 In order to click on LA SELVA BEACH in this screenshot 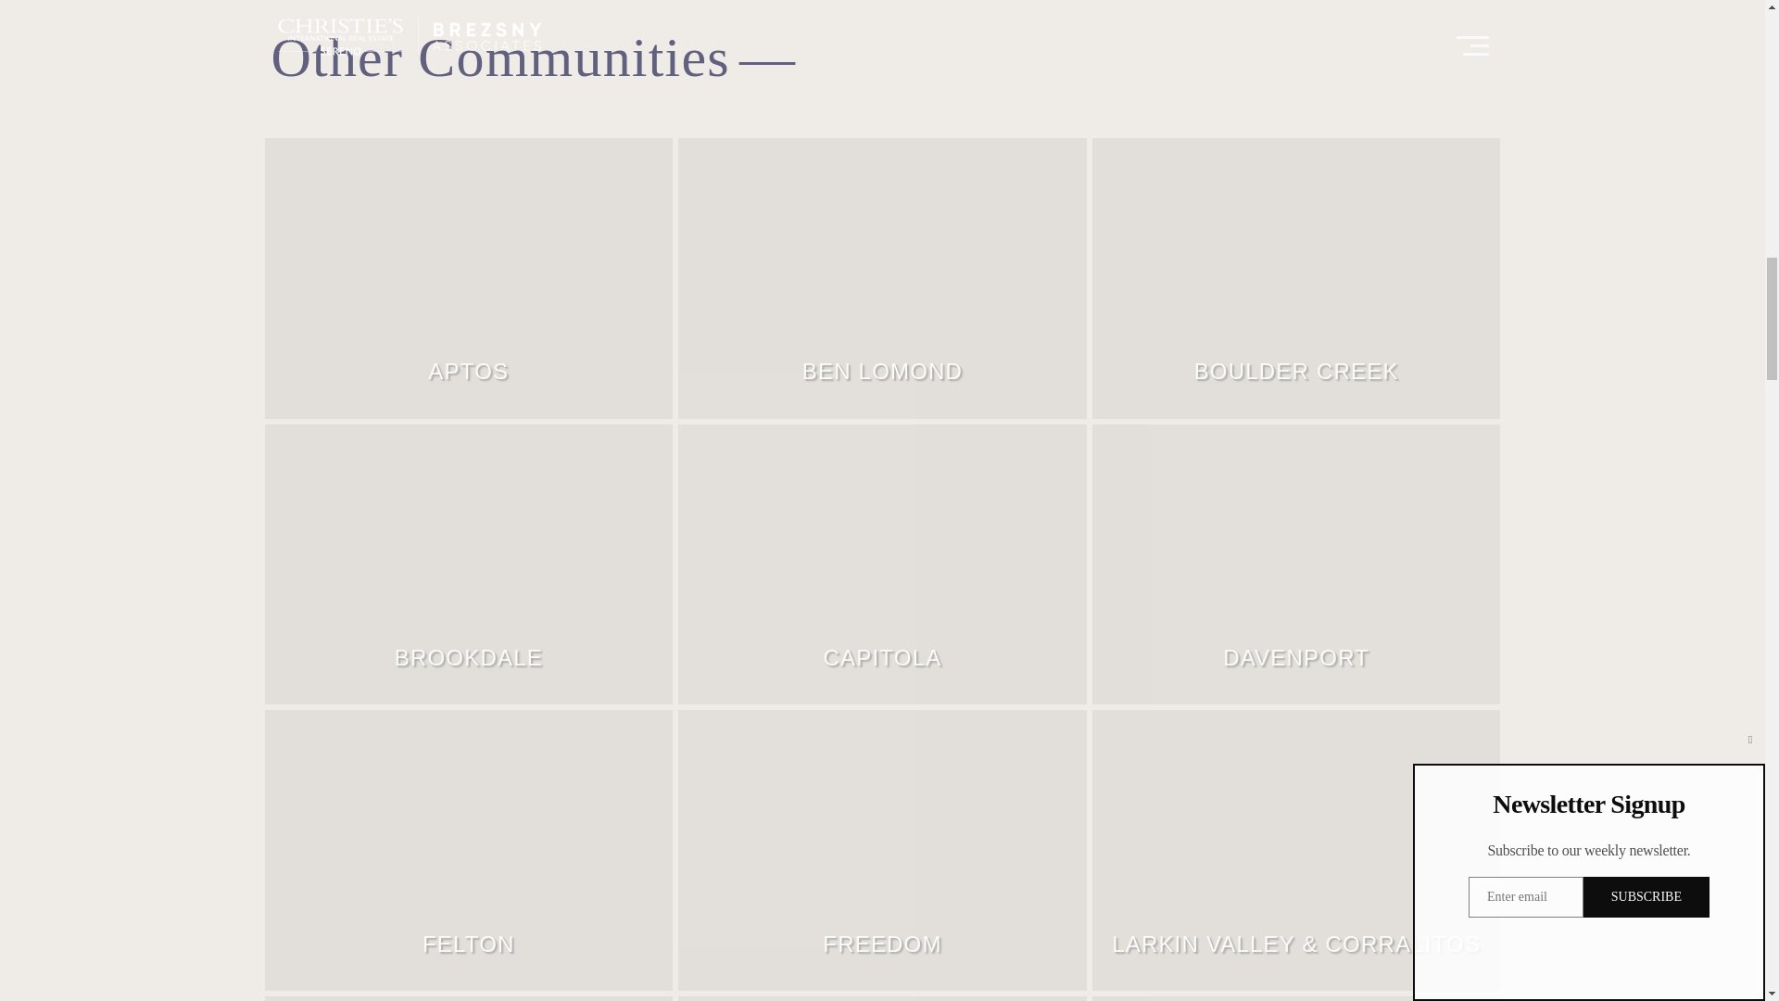, I will do `click(469, 997)`.